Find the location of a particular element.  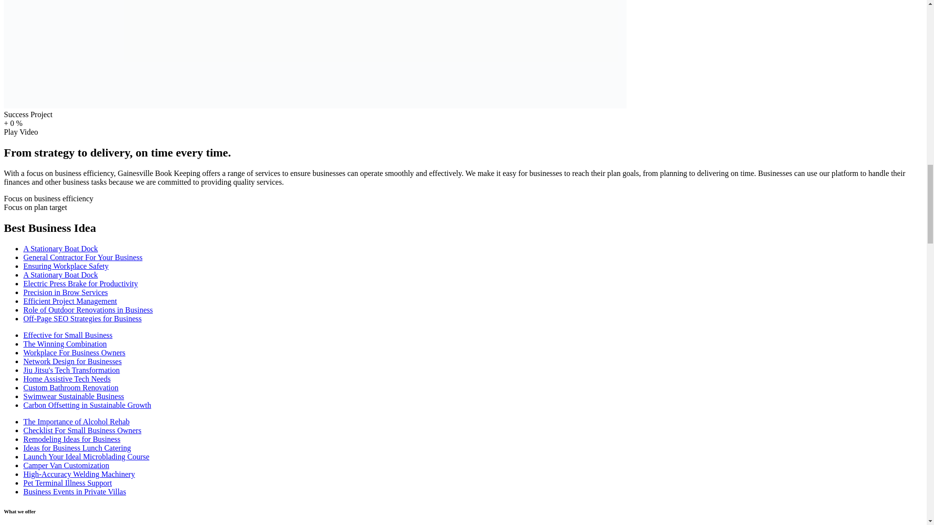

Electric Press Brake for Productivity is located at coordinates (81, 283).